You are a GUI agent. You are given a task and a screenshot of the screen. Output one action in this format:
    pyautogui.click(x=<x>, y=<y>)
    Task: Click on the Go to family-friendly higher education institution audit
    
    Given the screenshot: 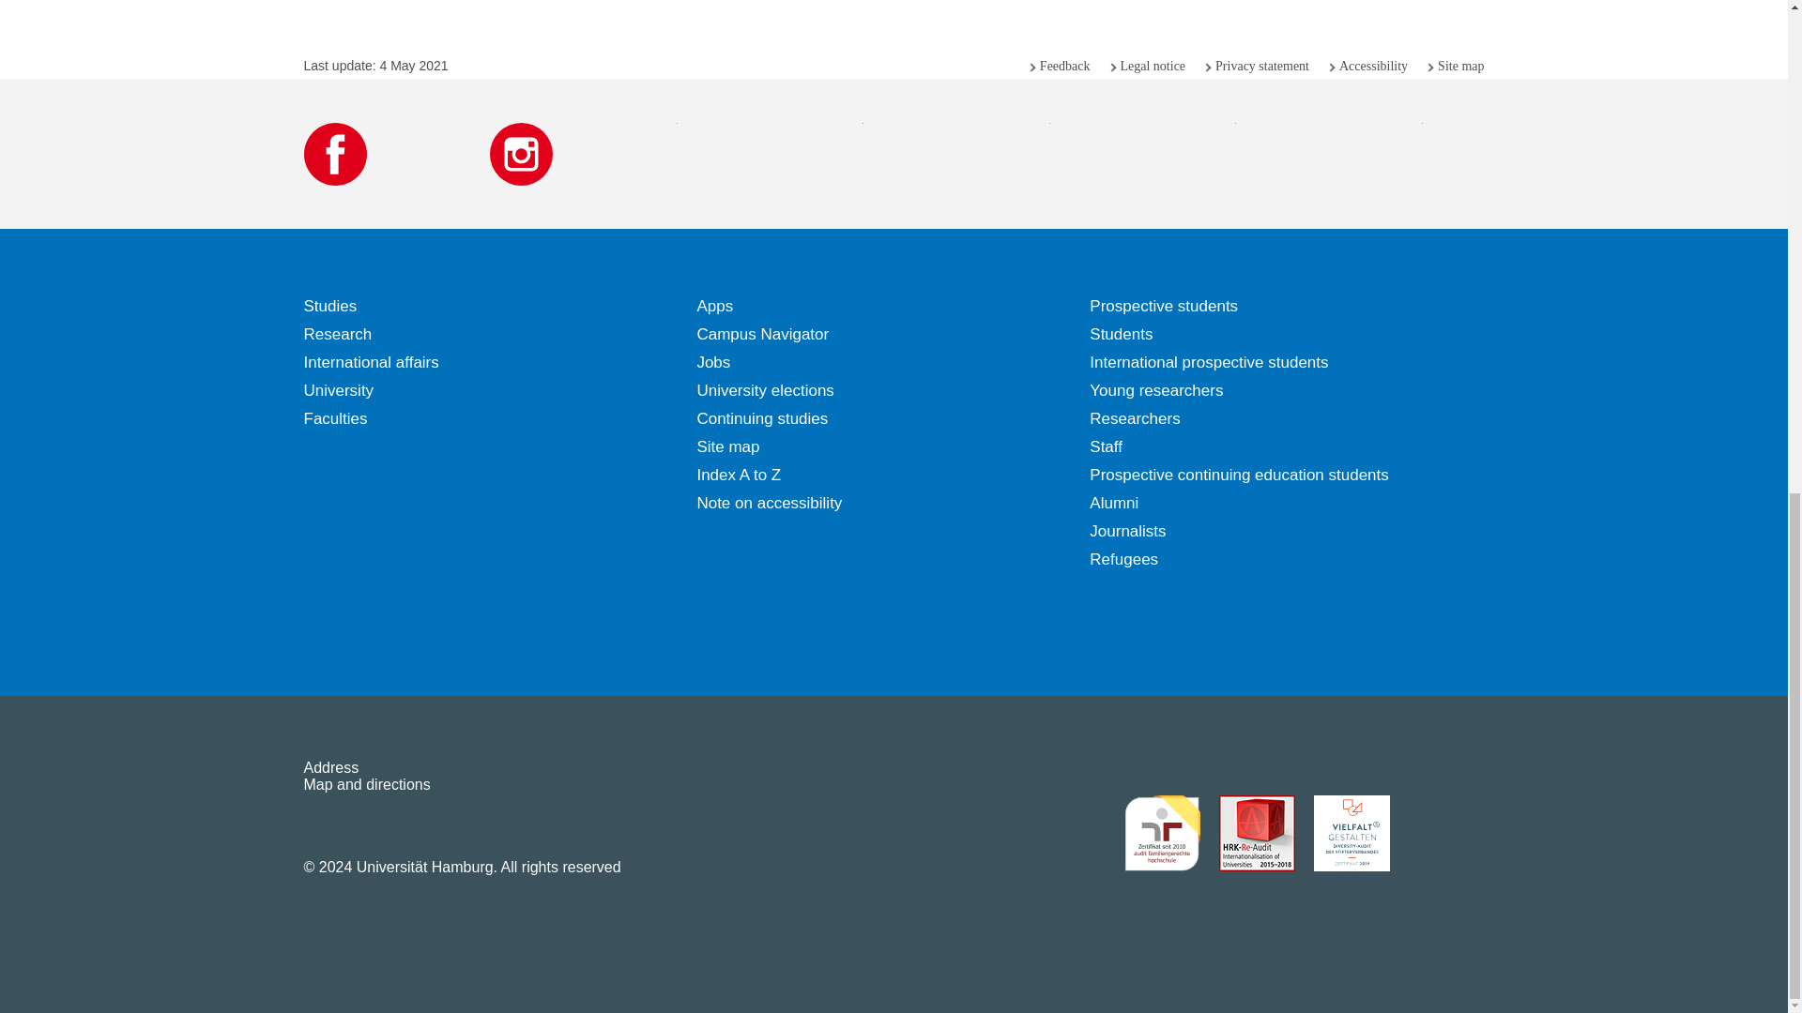 What is the action you would take?
    pyautogui.click(x=1162, y=833)
    